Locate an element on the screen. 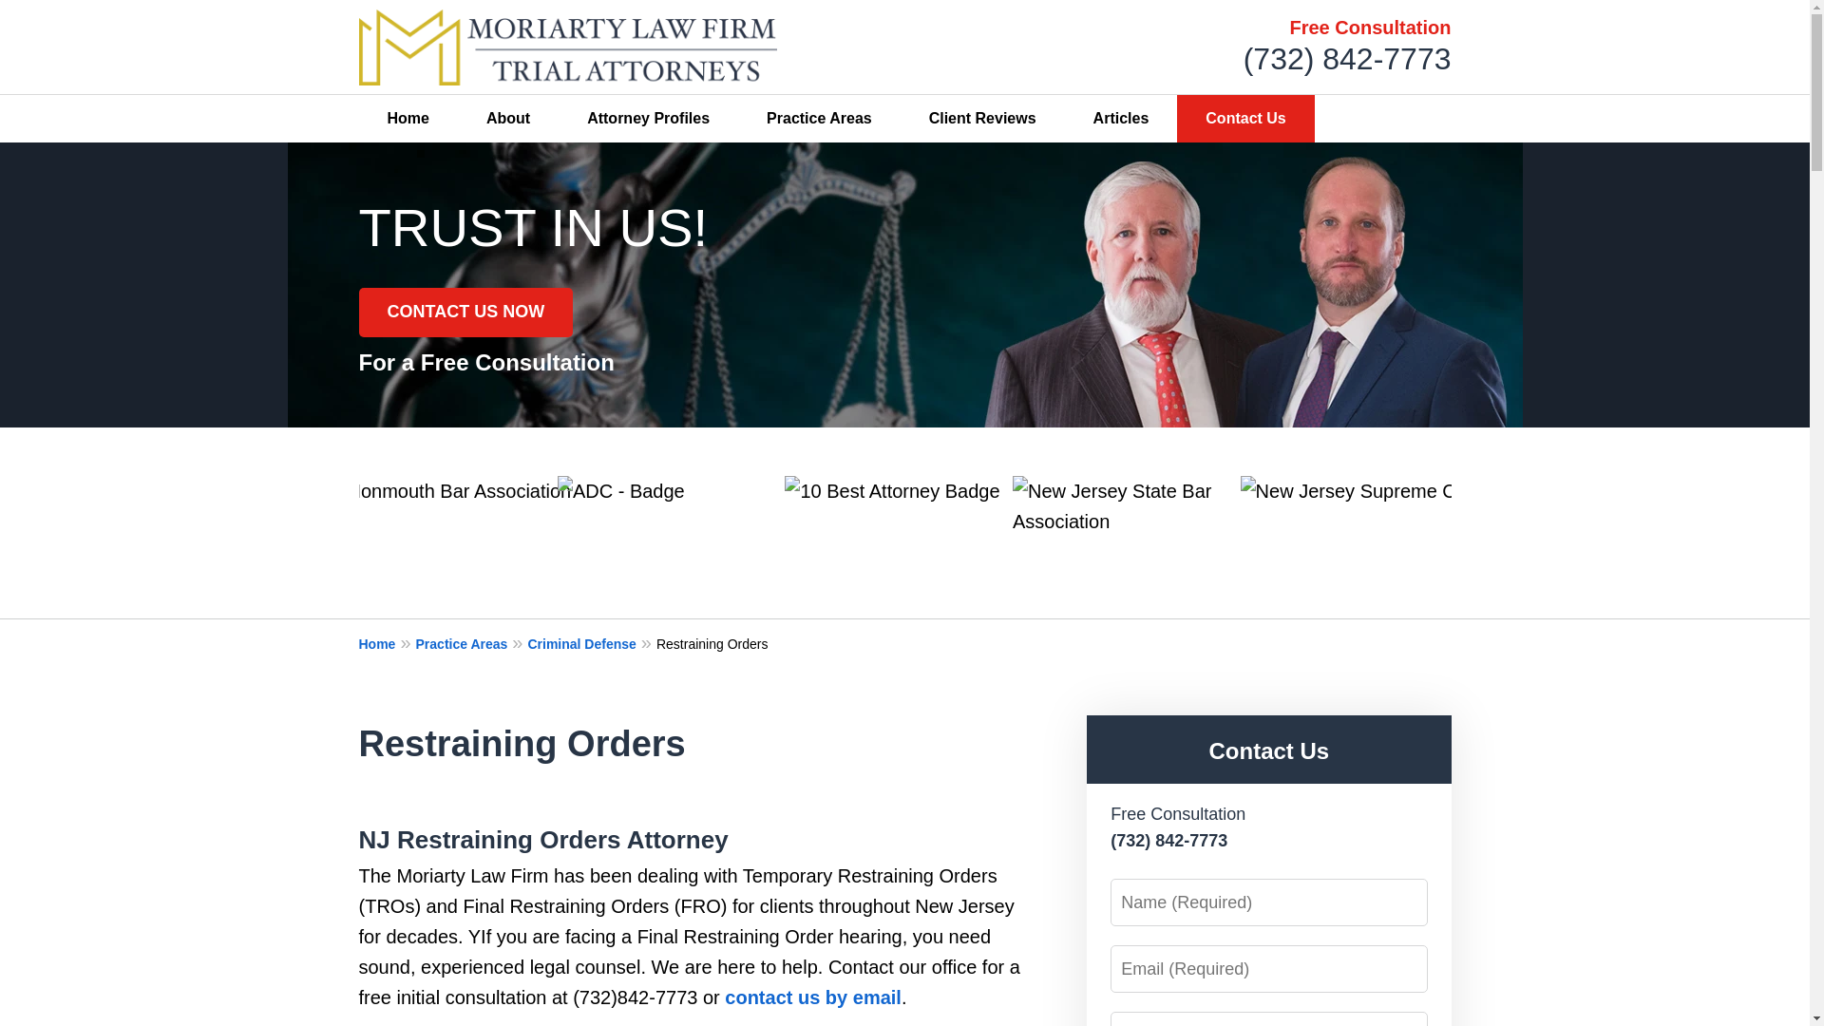  Home is located at coordinates (388, 642).